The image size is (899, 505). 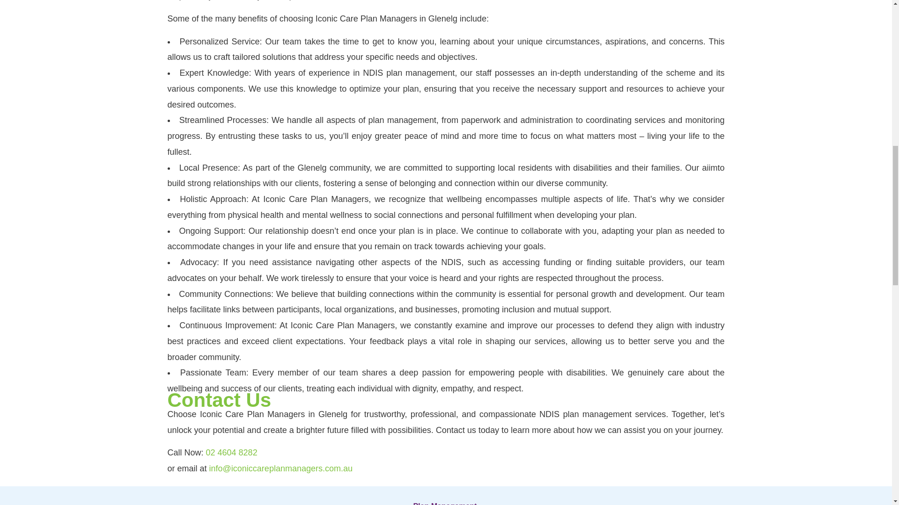 I want to click on 02 4604 8282, so click(x=231, y=453).